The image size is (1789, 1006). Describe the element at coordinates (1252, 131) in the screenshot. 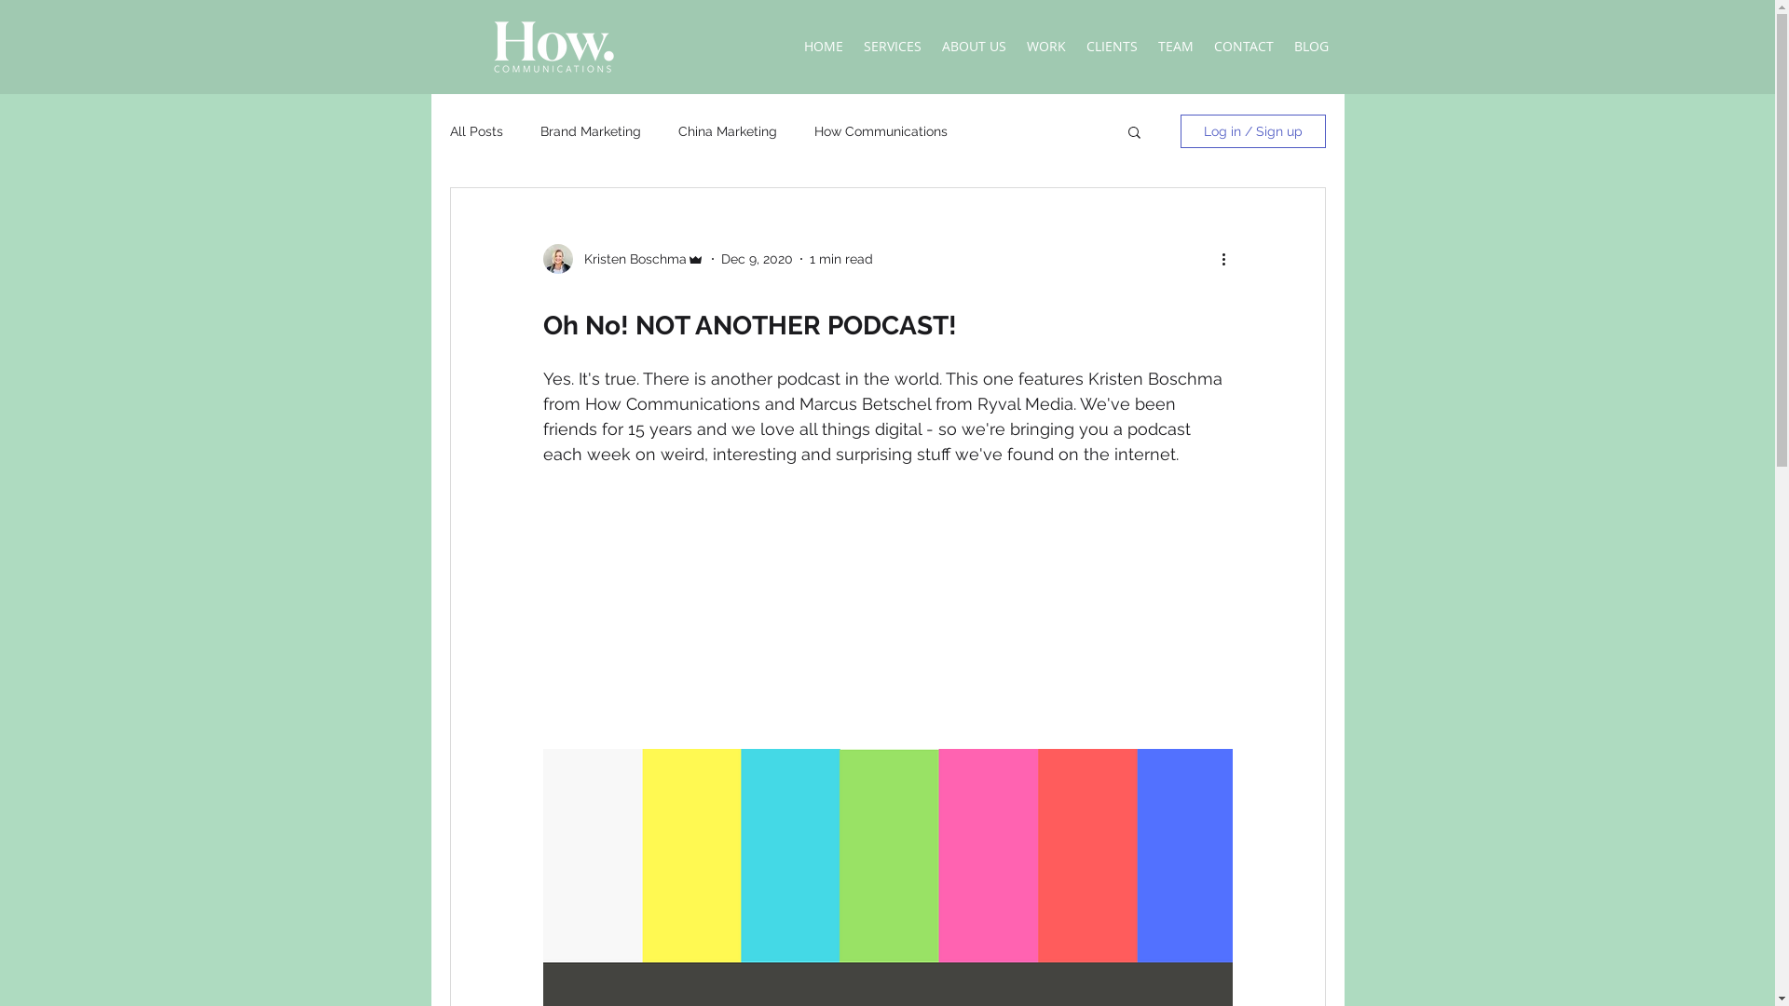

I see `Log in / Sign up` at that location.